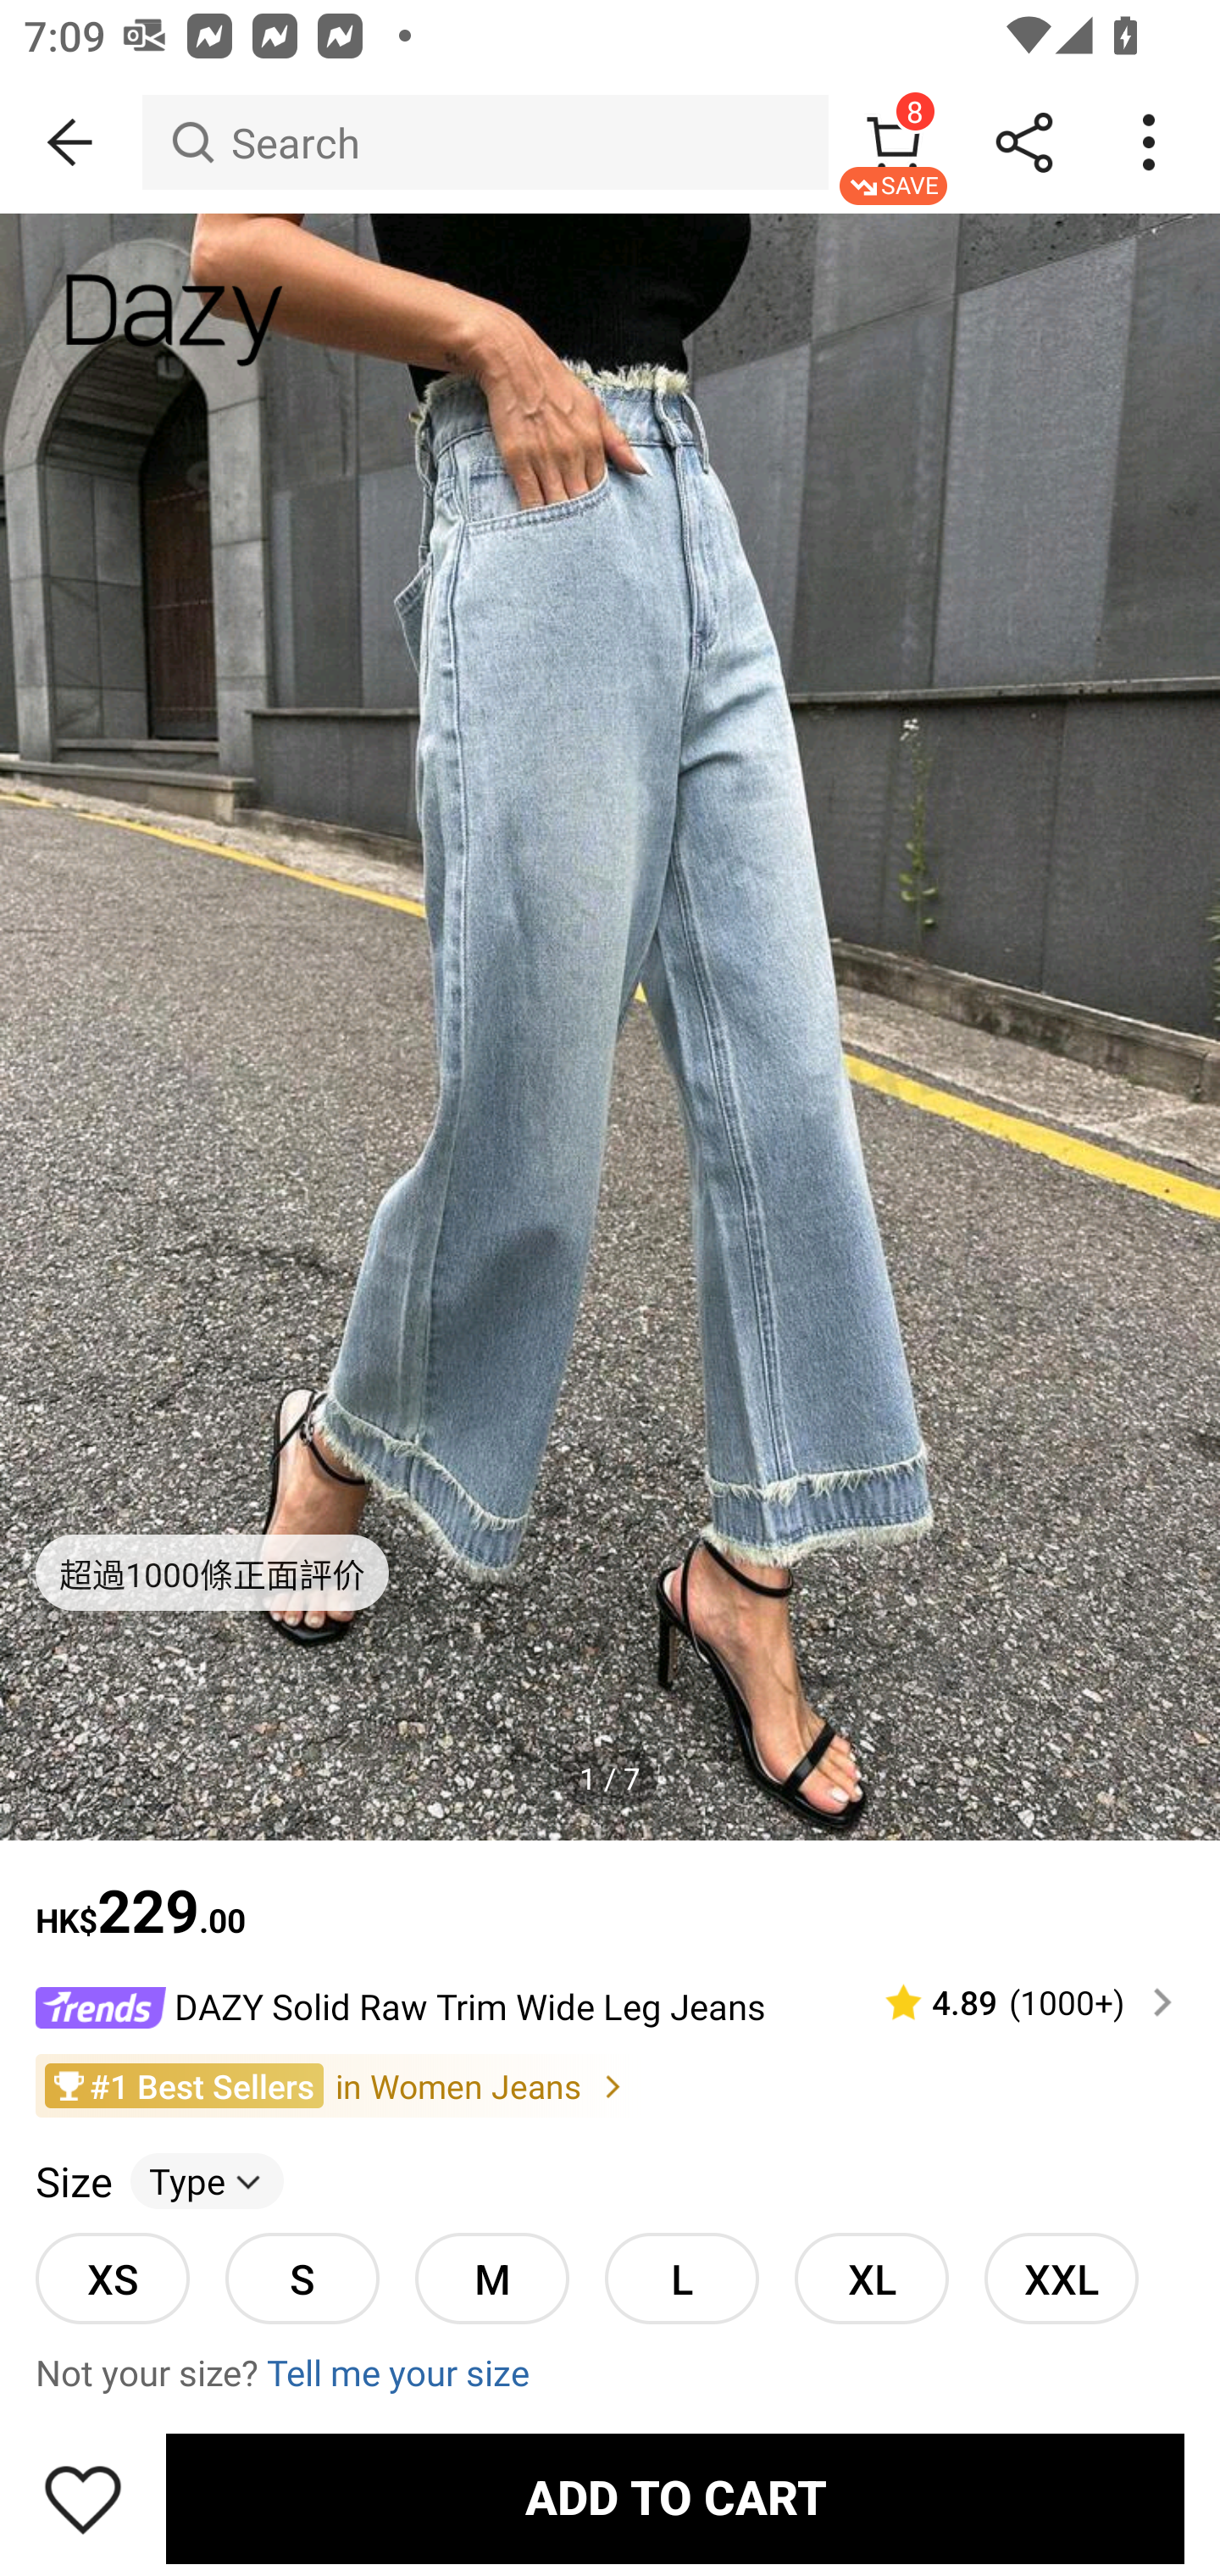  Describe the element at coordinates (83, 2498) in the screenshot. I see `Save` at that location.